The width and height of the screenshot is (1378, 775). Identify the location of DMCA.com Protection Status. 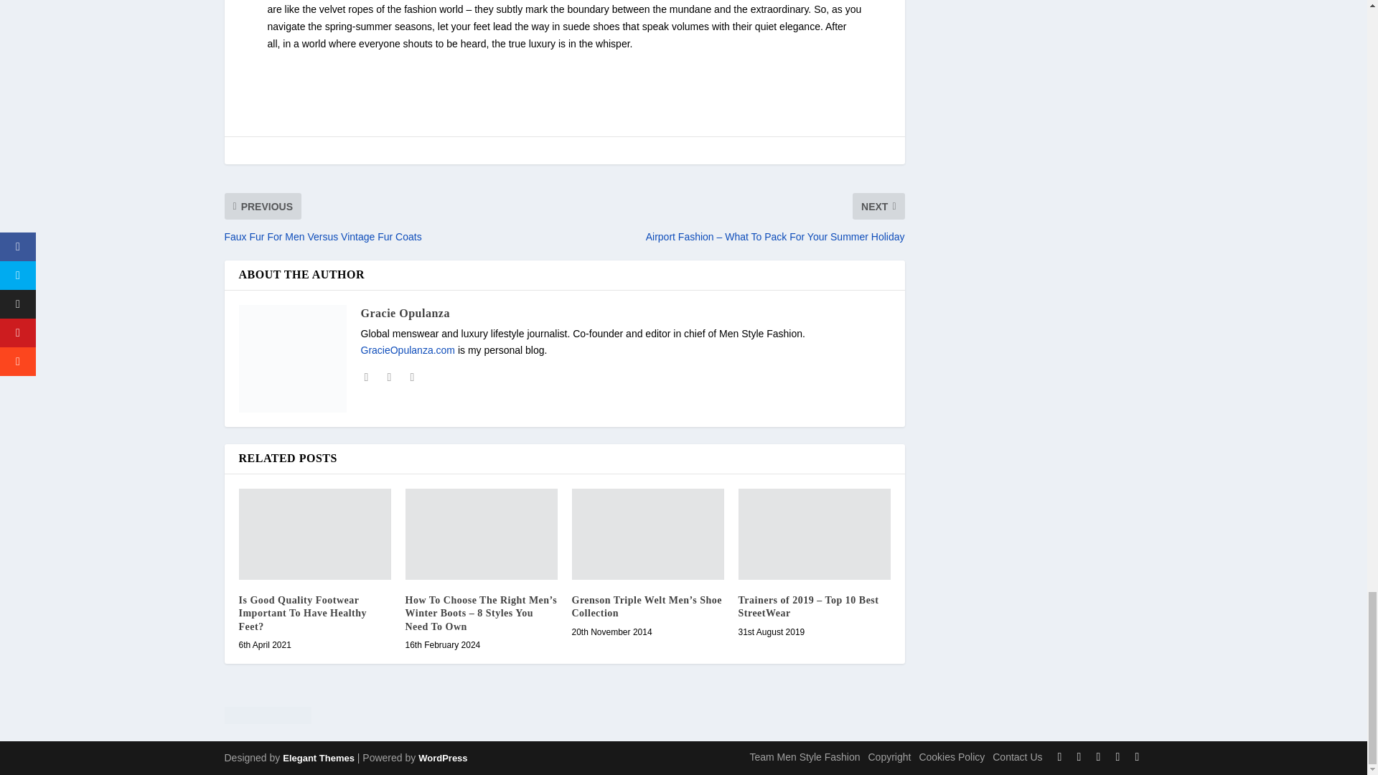
(563, 718).